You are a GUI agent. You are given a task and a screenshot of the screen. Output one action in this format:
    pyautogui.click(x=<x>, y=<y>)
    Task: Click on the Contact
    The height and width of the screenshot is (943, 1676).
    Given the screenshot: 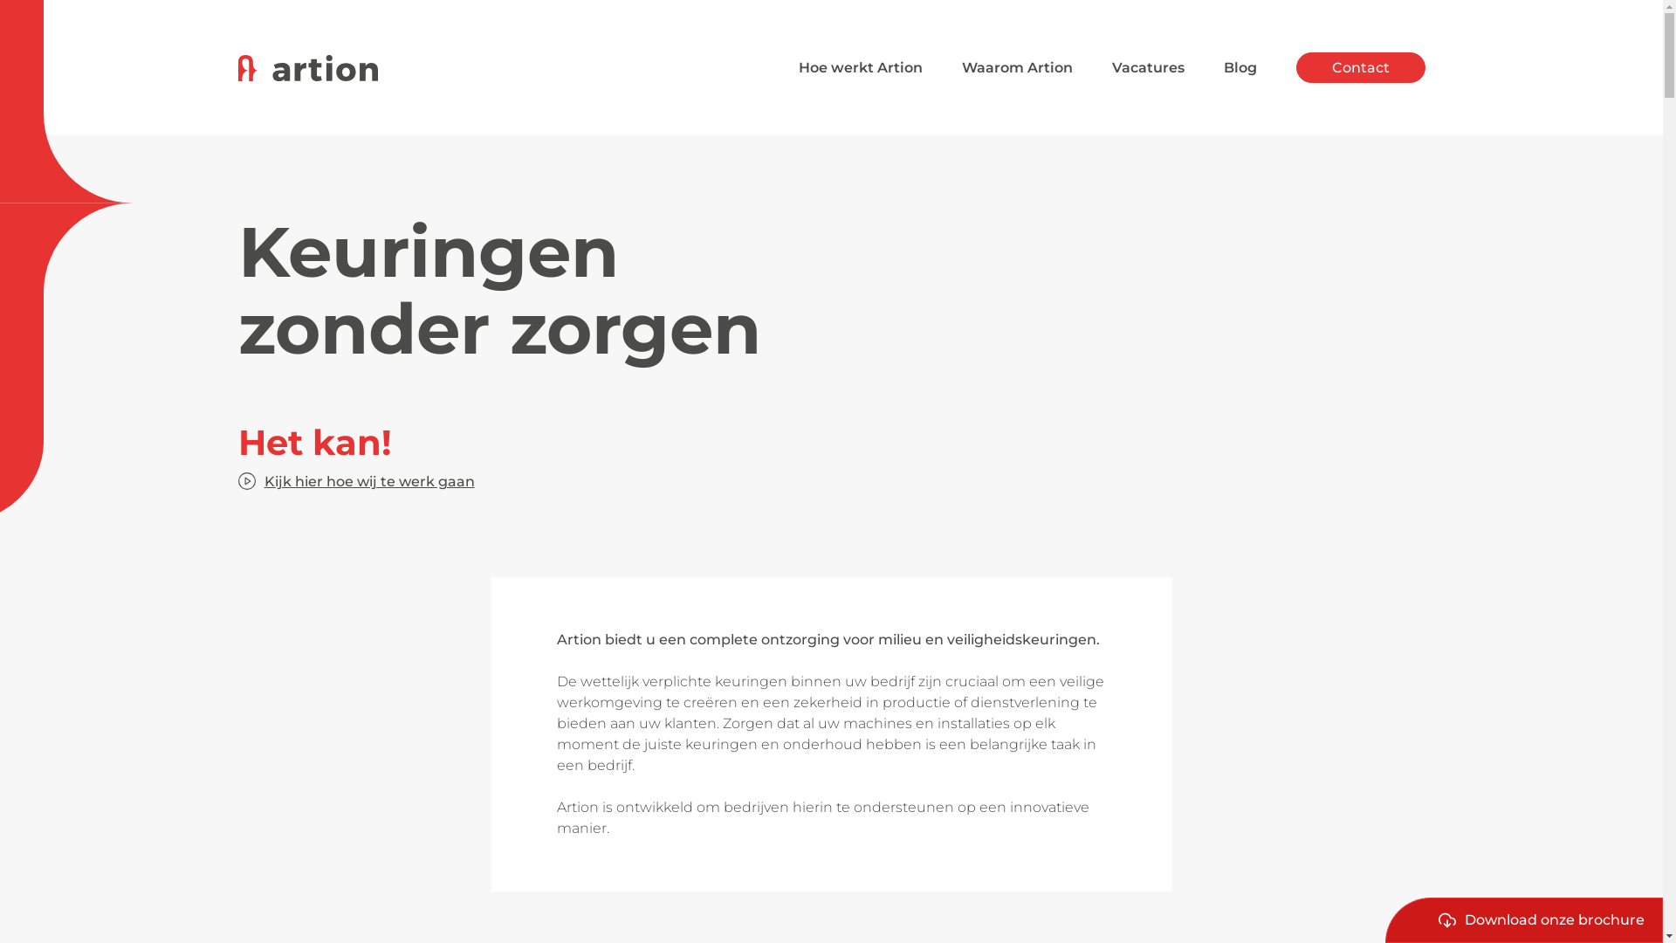 What is the action you would take?
    pyautogui.click(x=1360, y=68)
    